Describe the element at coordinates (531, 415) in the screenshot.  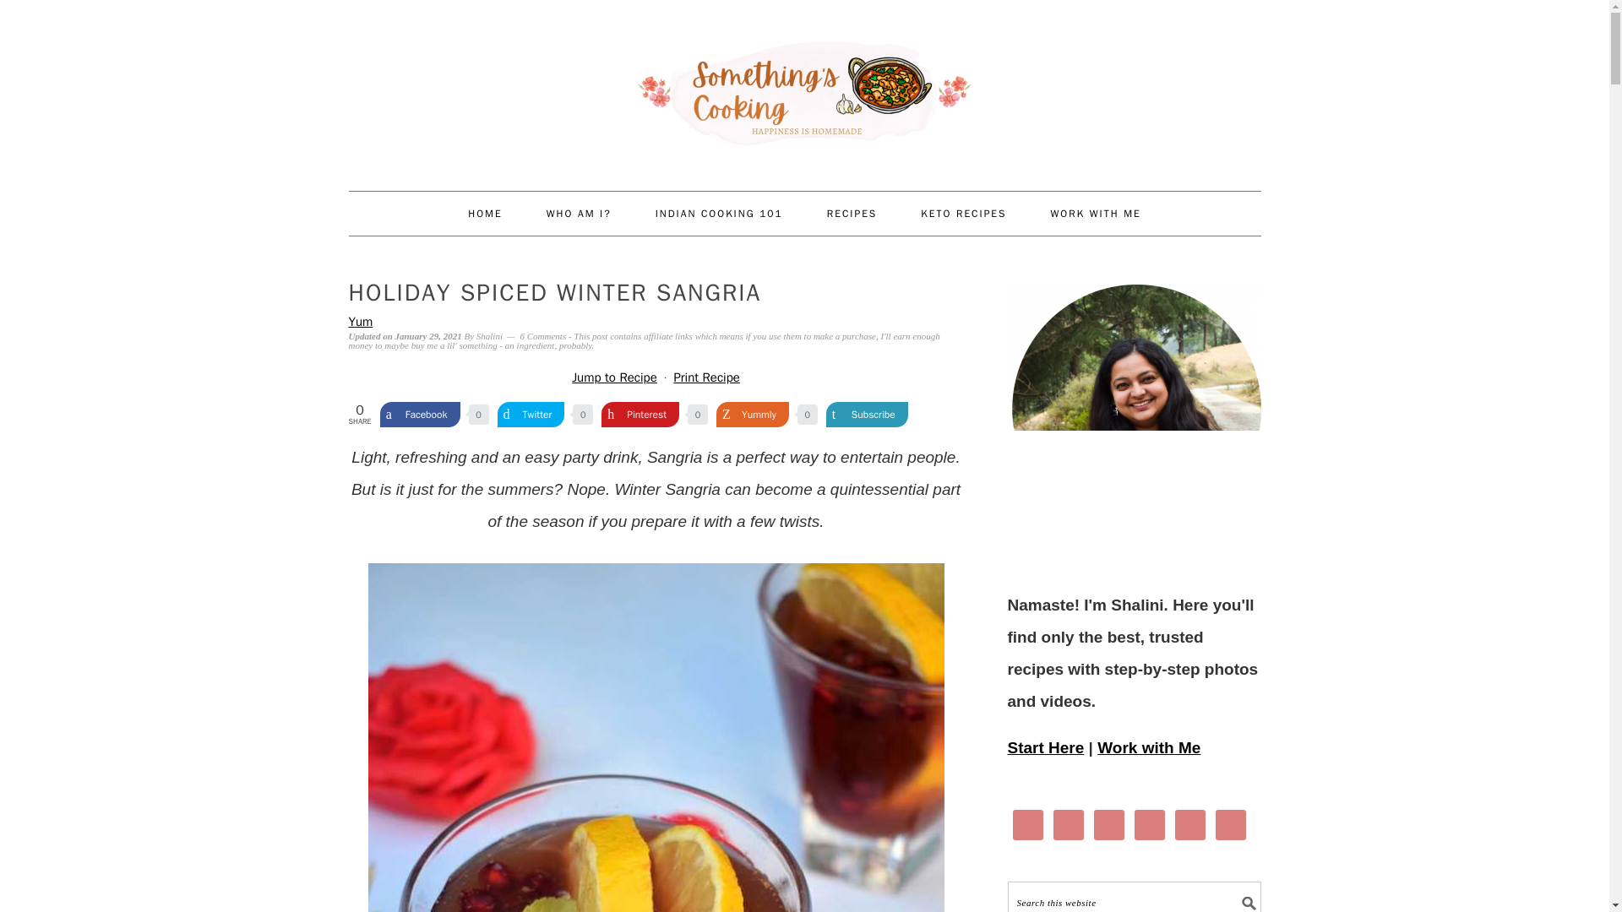
I see `Twitter` at that location.